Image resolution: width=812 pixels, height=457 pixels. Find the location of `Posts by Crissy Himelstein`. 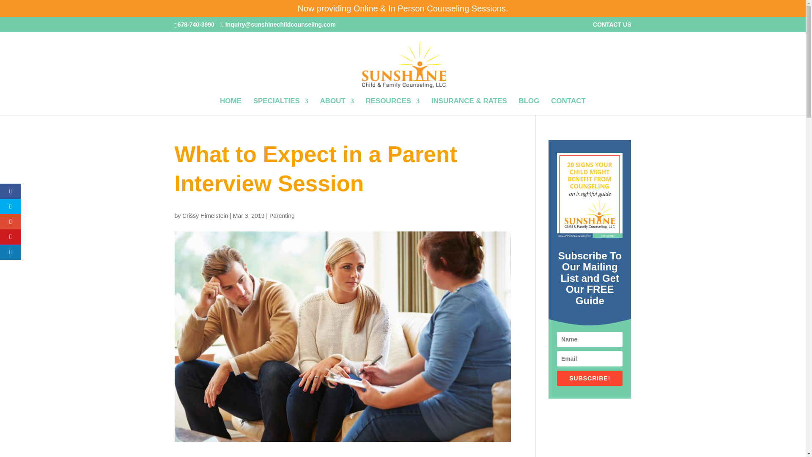

Posts by Crissy Himelstein is located at coordinates (205, 216).